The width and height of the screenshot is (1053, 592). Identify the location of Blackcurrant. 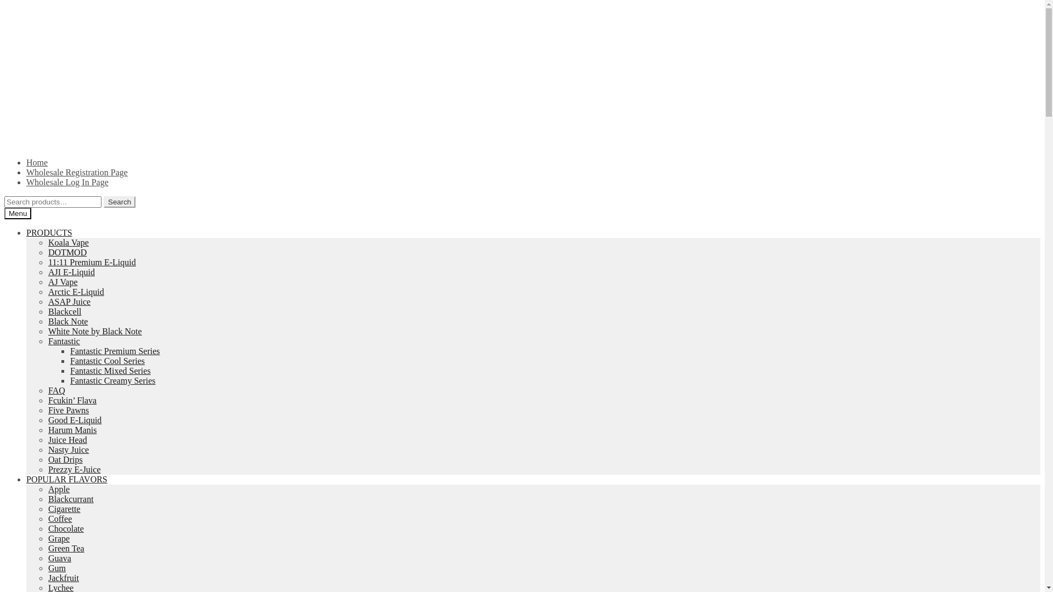
(71, 499).